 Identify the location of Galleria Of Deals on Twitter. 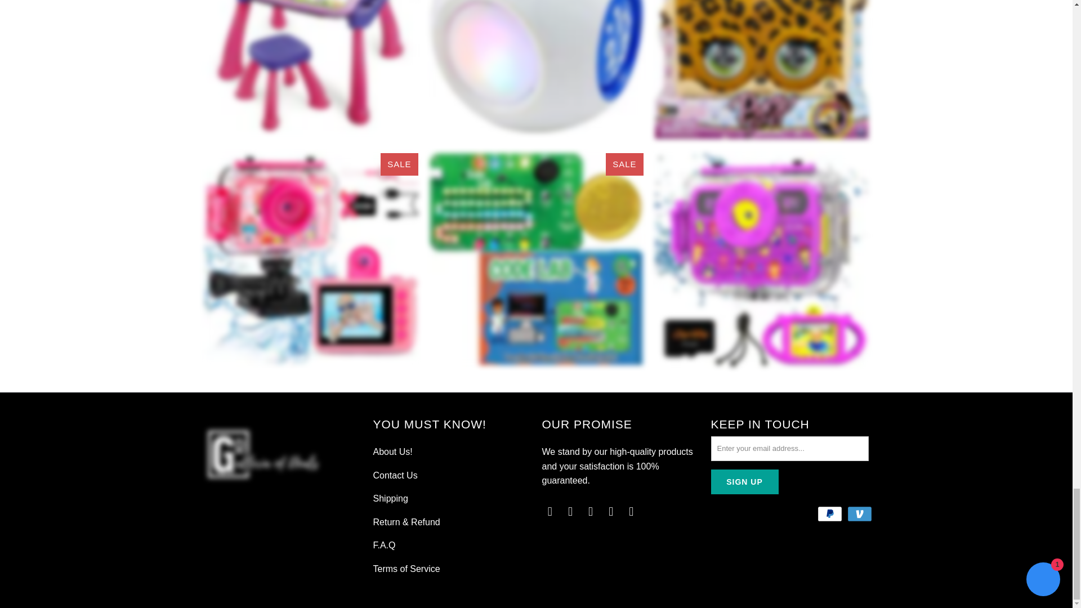
(550, 512).